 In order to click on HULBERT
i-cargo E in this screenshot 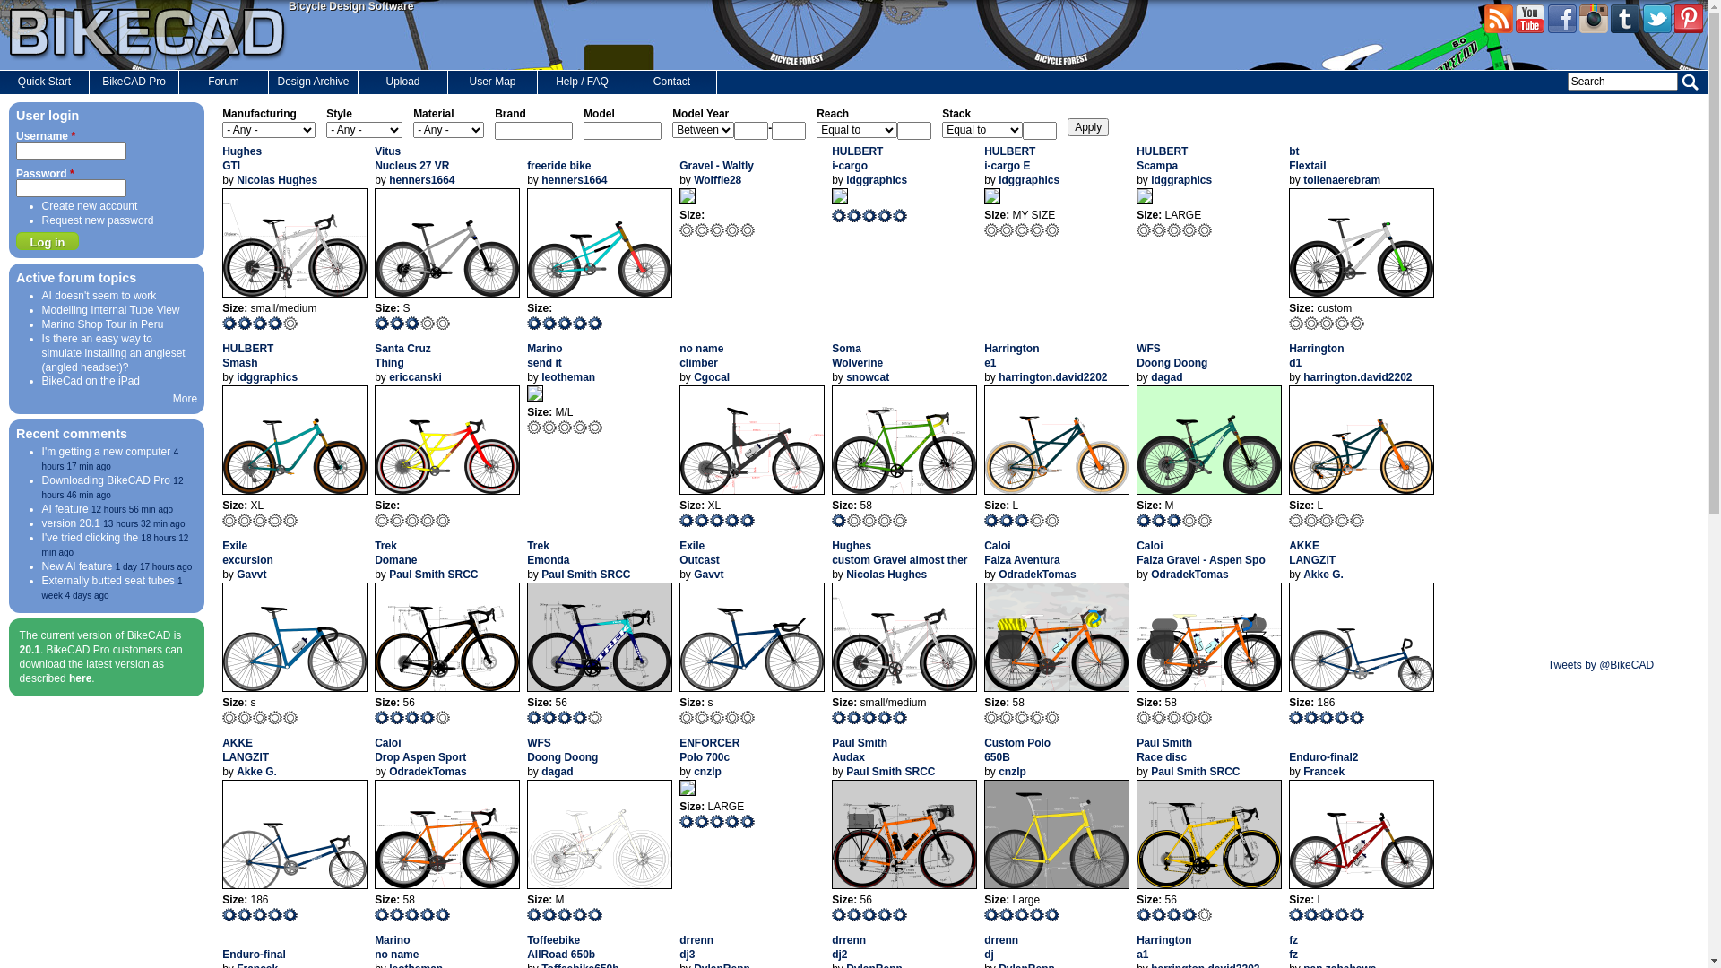, I will do `click(1009, 159)`.